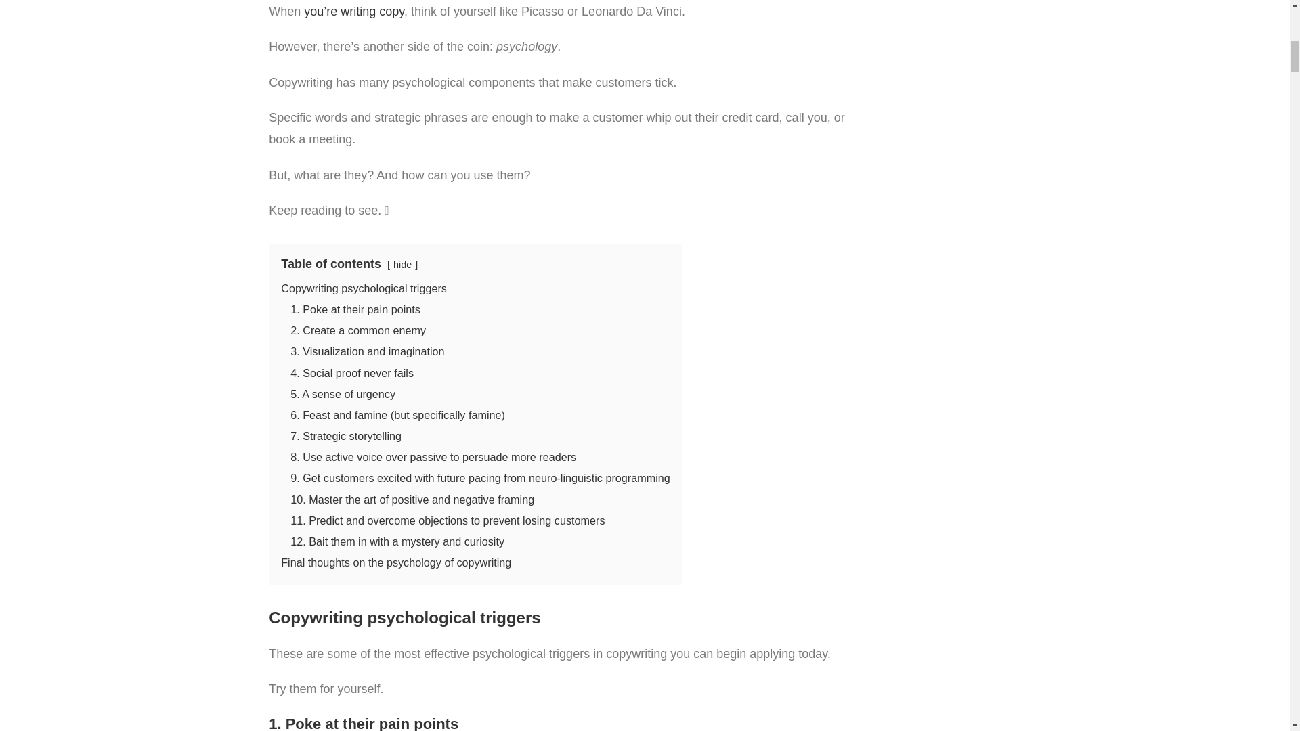  I want to click on 2. Create a common enemy, so click(357, 330).